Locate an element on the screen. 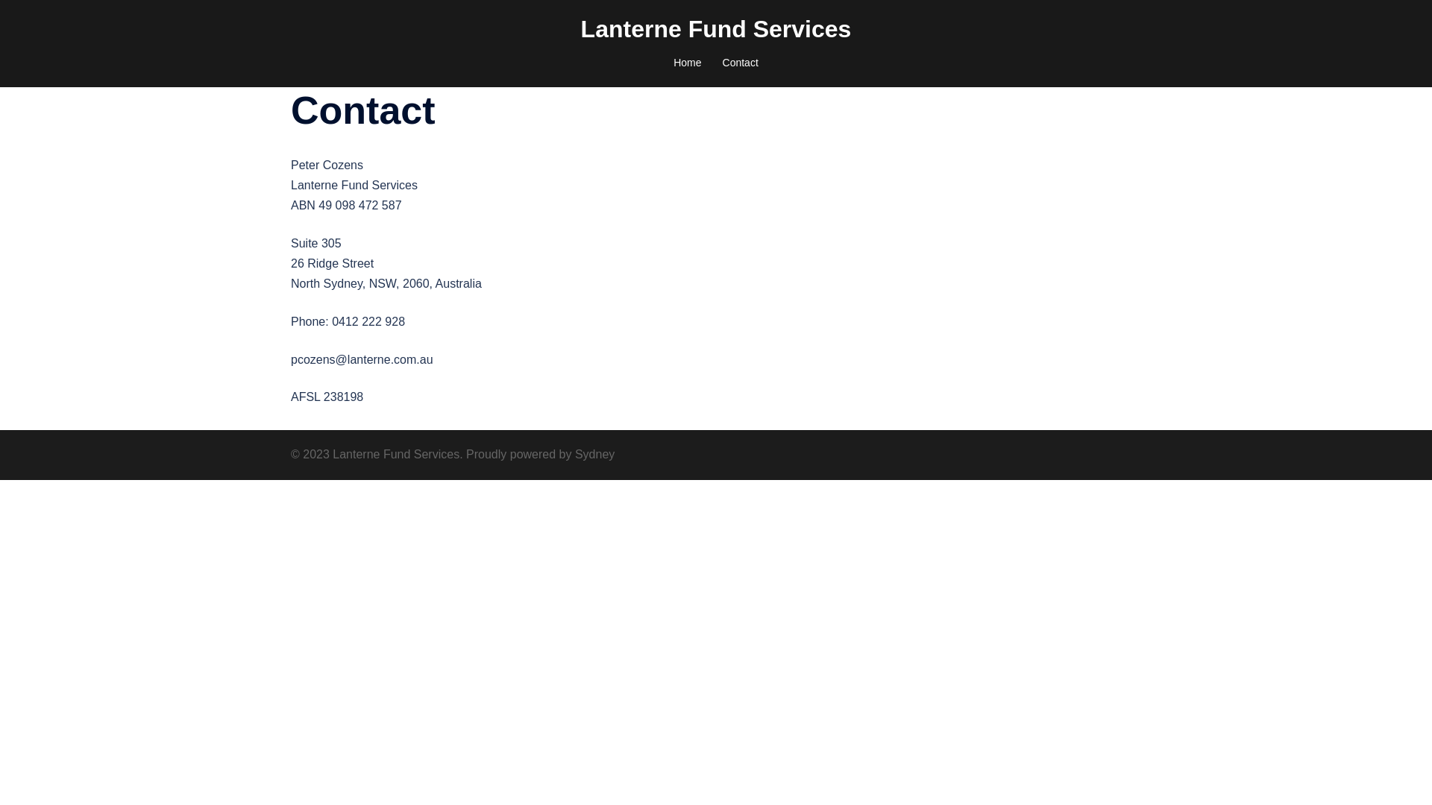 The width and height of the screenshot is (1432, 805). pcozens@lanterne.com.au is located at coordinates (362, 359).